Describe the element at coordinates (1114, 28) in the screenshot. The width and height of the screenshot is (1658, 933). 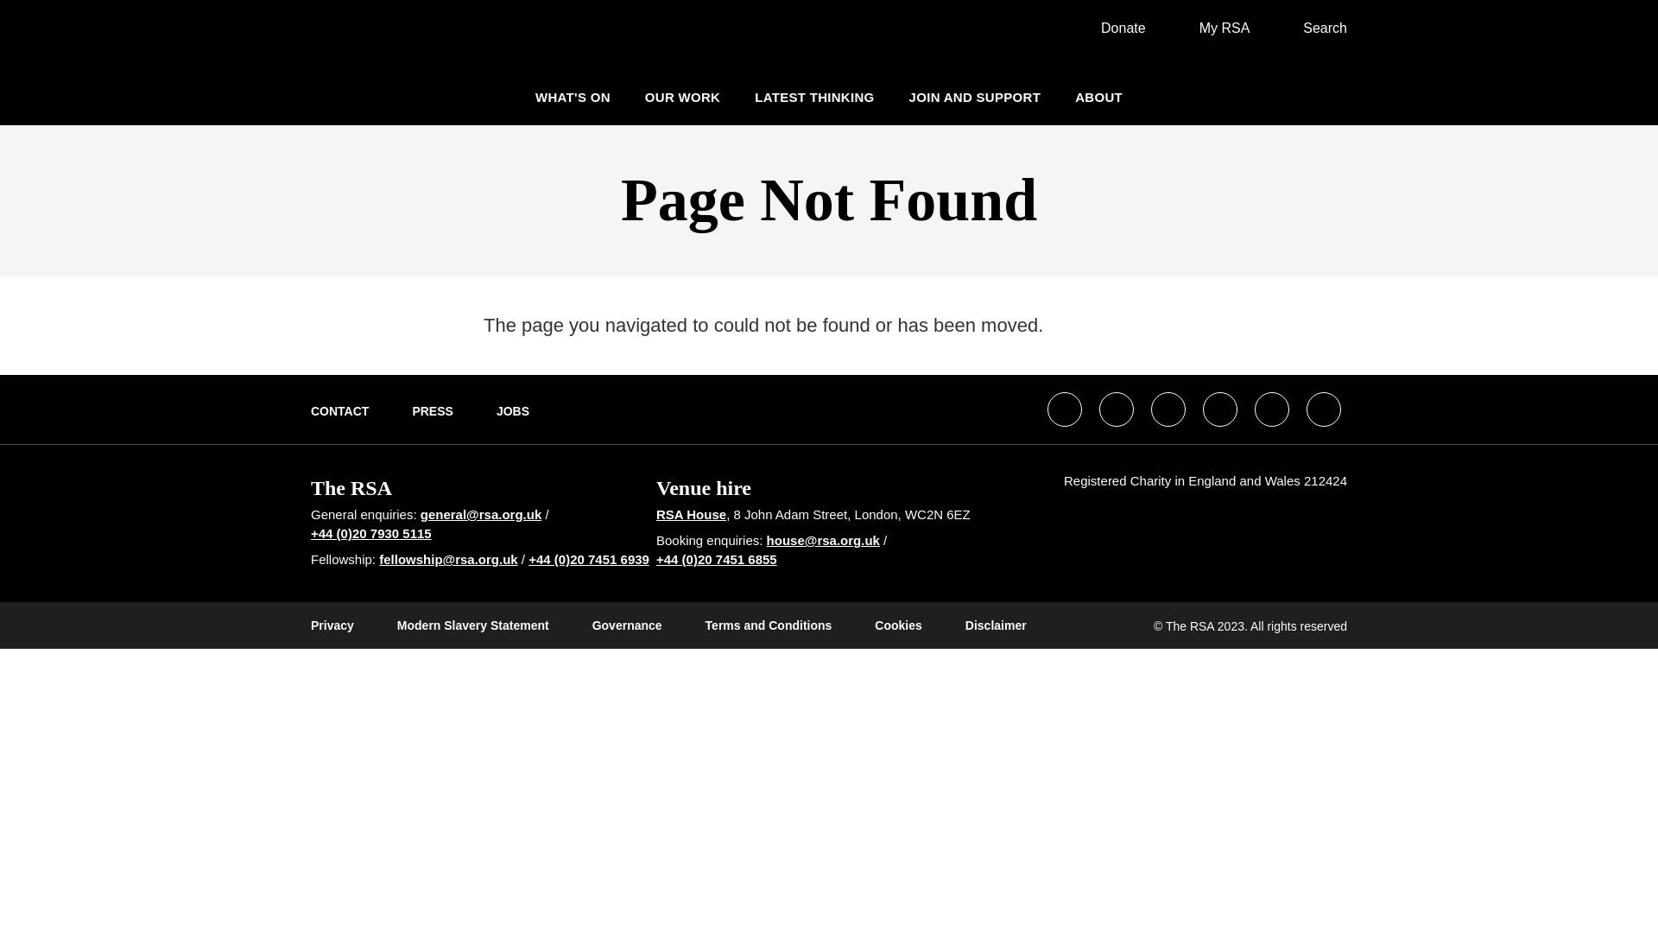
I see `Donate` at that location.